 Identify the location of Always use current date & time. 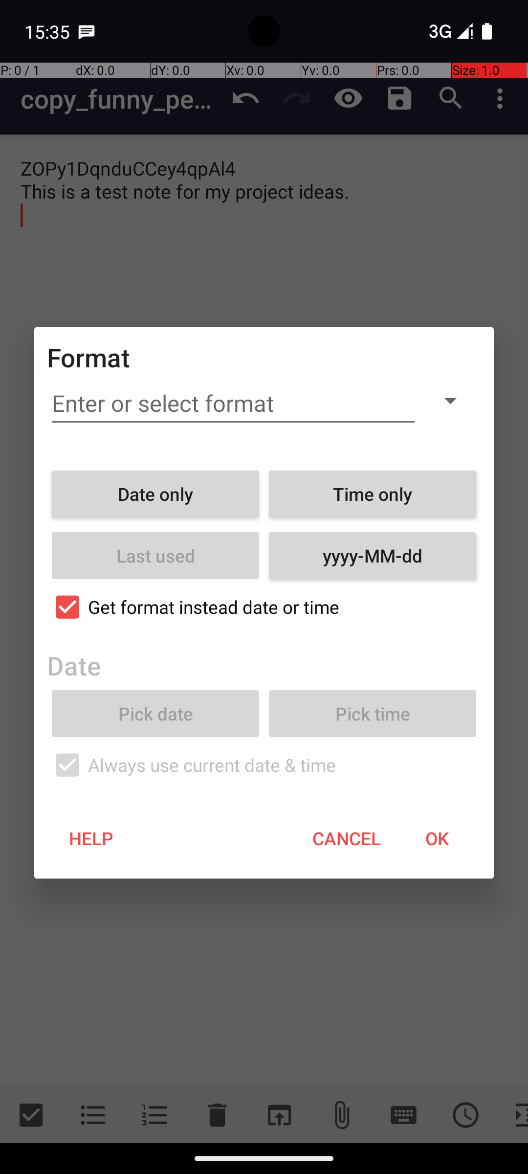
(264, 765).